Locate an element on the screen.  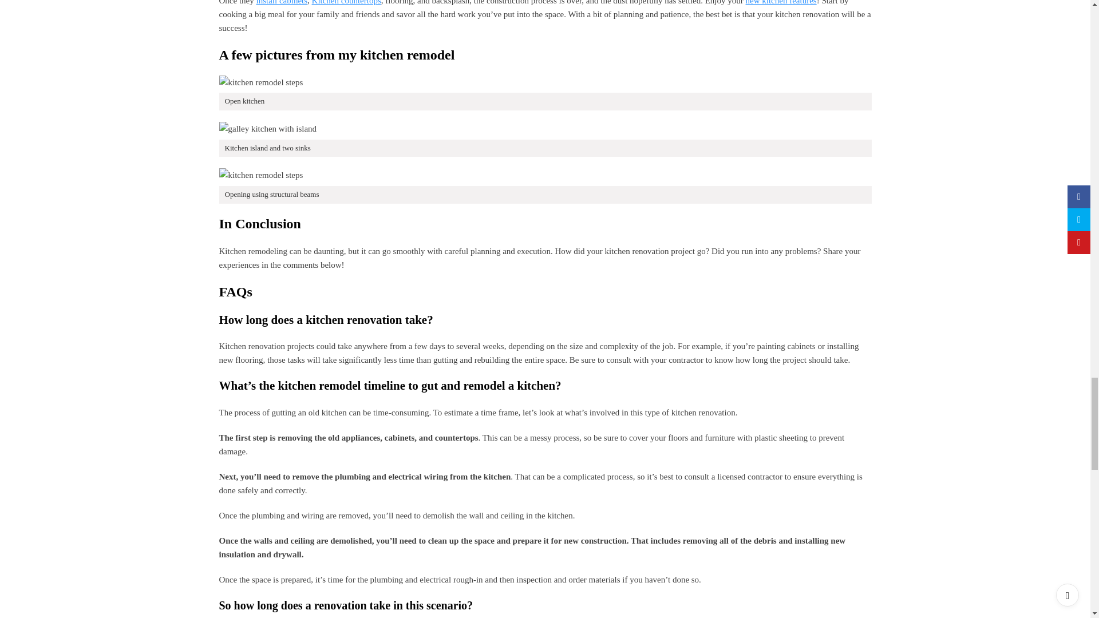
new kitchen features is located at coordinates (781, 2).